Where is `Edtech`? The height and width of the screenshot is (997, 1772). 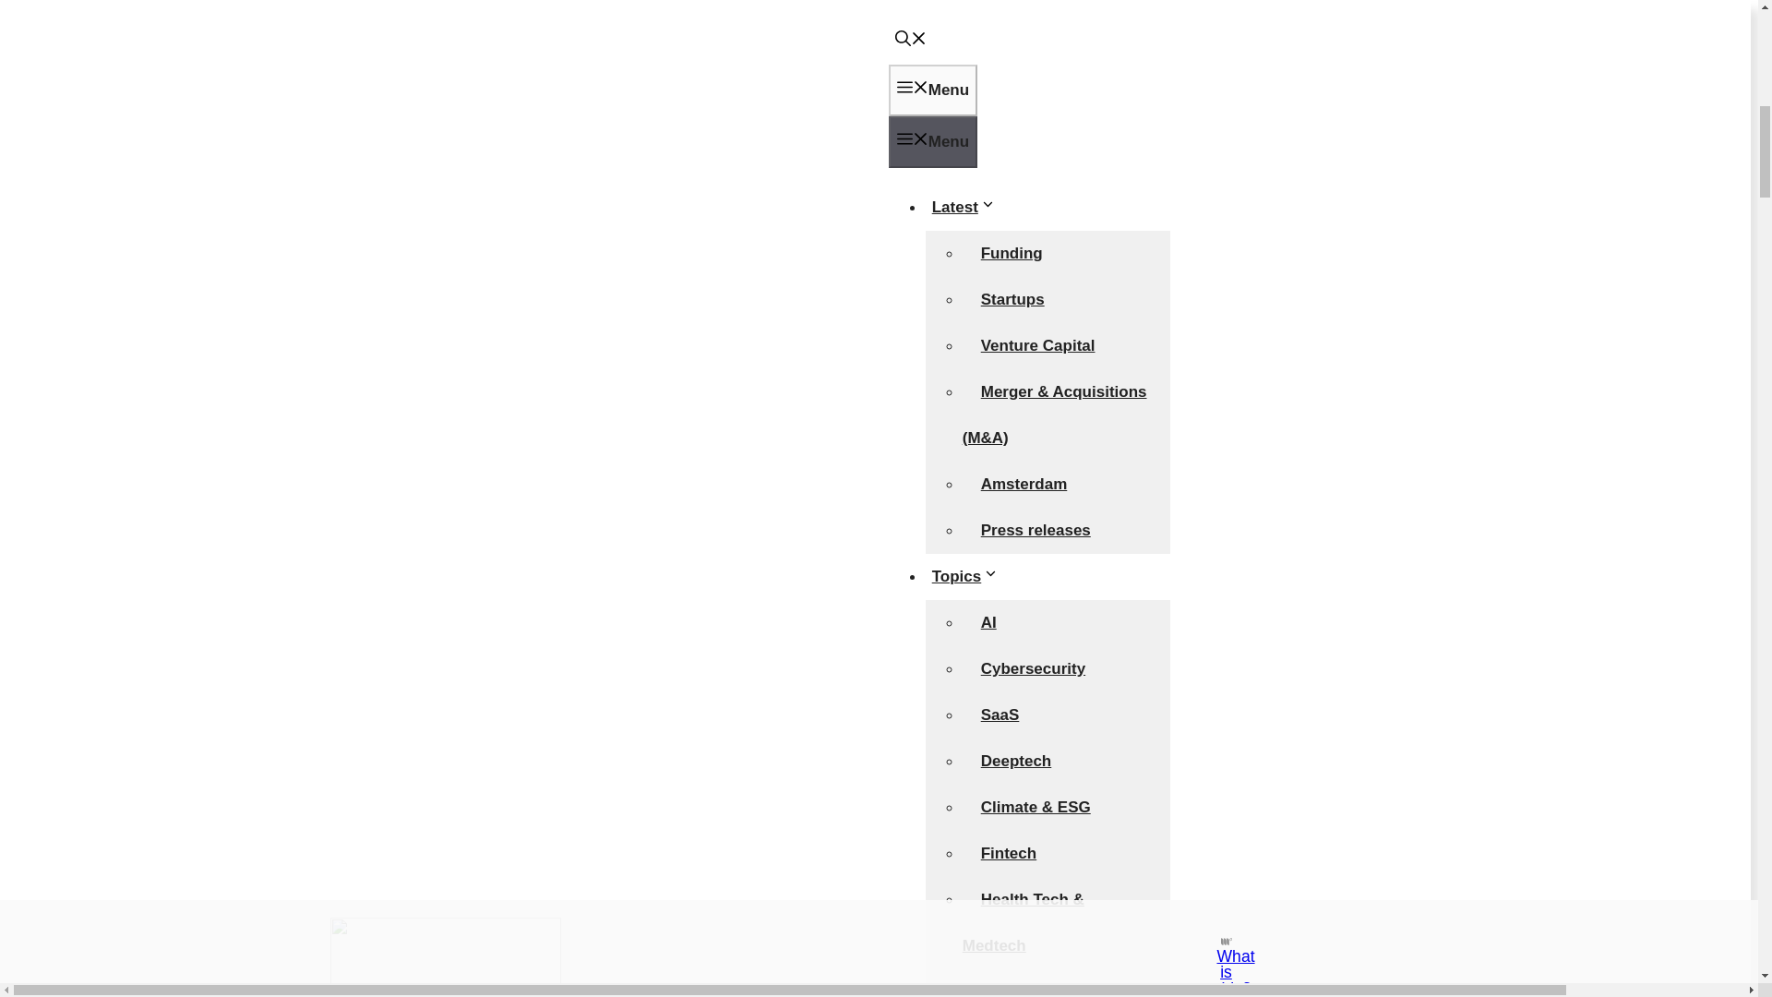
Edtech is located at coordinates (1007, 22).